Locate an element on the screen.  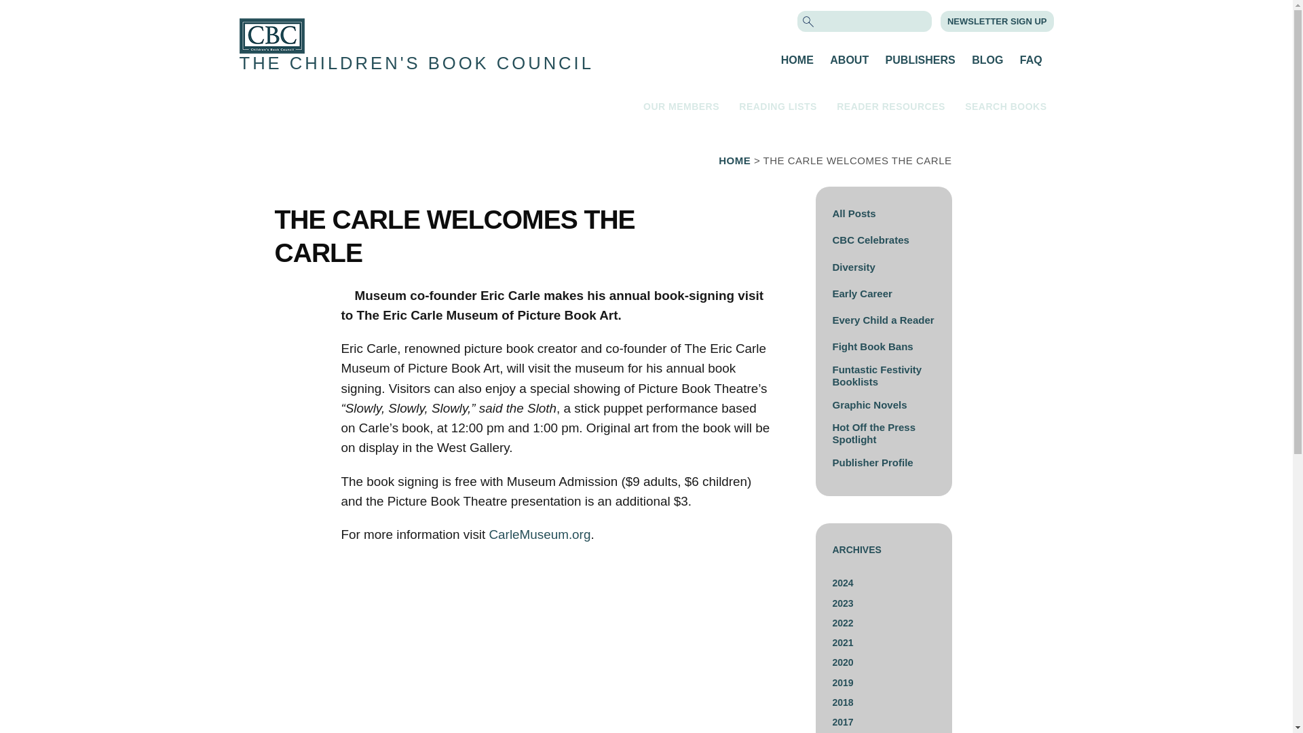
CarleMuseum.org is located at coordinates (539, 534).